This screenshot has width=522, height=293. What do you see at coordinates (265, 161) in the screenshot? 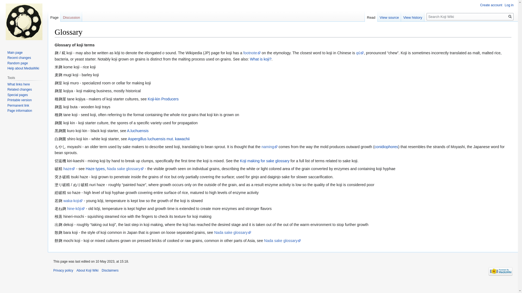
I see `Koji making for sake glossary` at bounding box center [265, 161].